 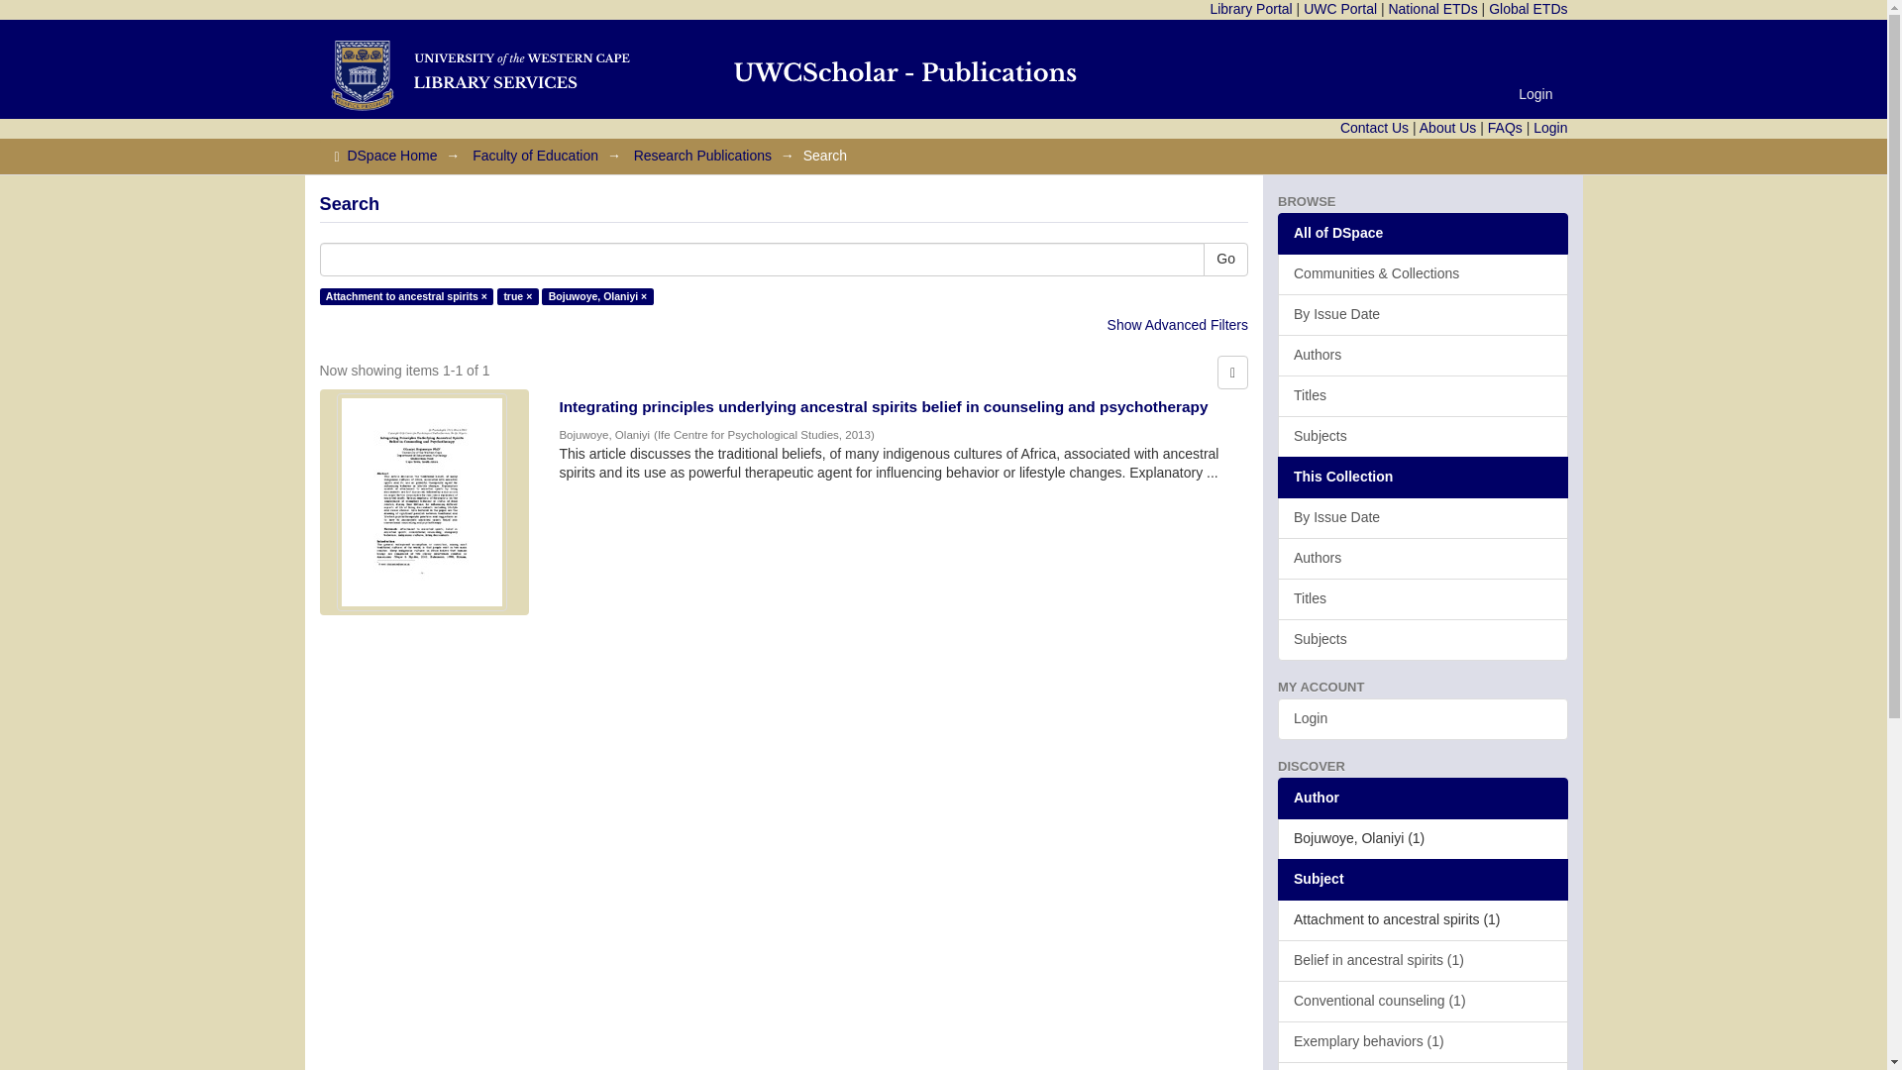 I want to click on FAQs, so click(x=1505, y=127).